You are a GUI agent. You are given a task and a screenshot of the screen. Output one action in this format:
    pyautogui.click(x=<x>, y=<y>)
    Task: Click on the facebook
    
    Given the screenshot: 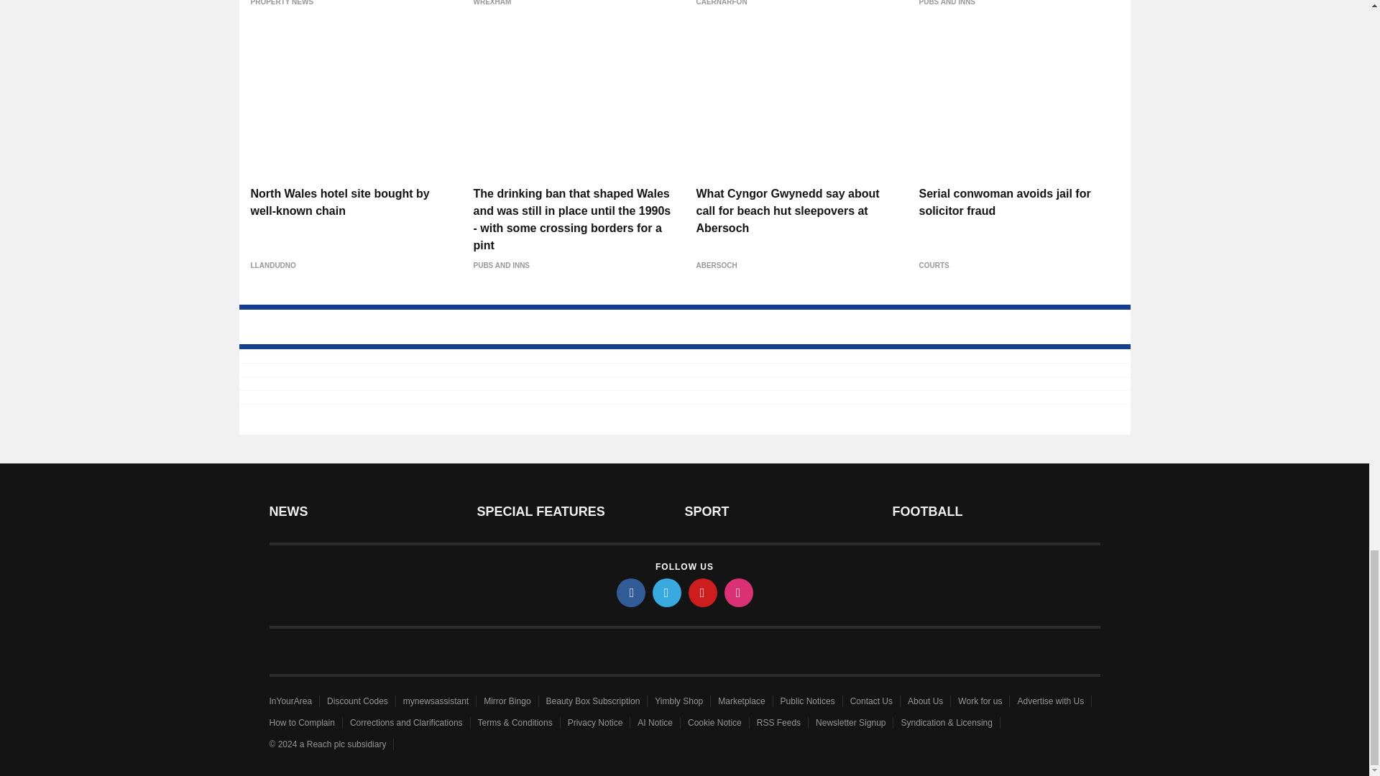 What is the action you would take?
    pyautogui.click(x=631, y=592)
    